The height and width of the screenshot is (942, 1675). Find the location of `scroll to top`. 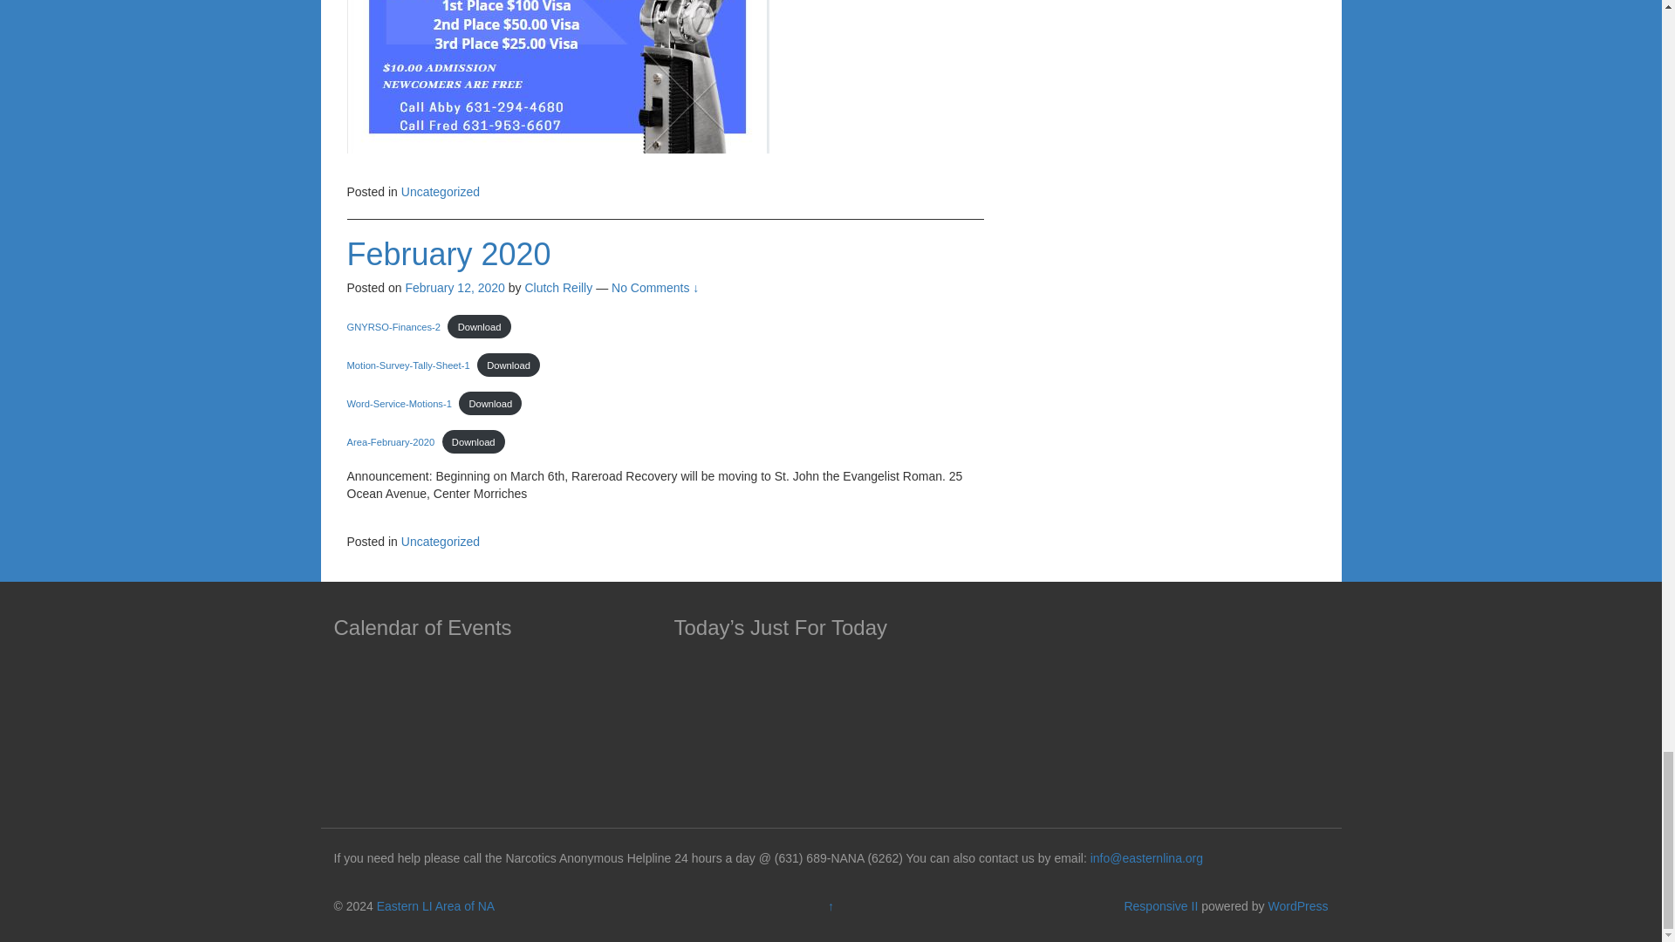

scroll to top is located at coordinates (831, 905).